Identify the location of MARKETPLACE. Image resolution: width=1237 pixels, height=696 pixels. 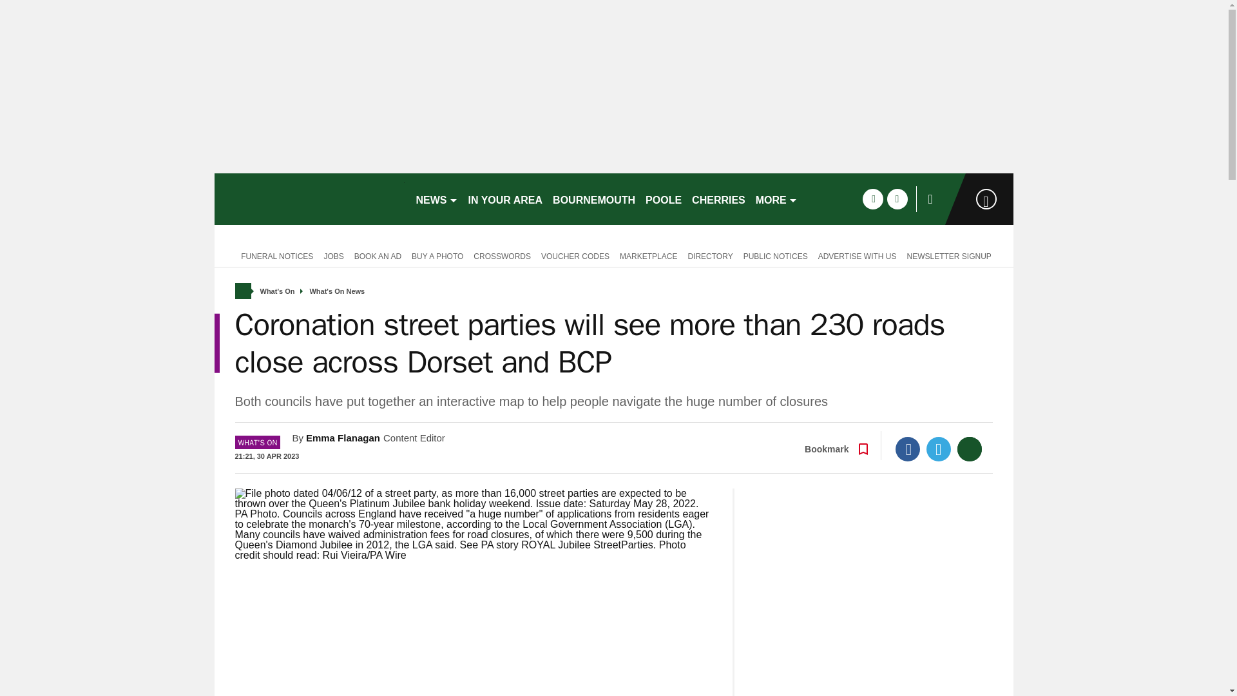
(648, 255).